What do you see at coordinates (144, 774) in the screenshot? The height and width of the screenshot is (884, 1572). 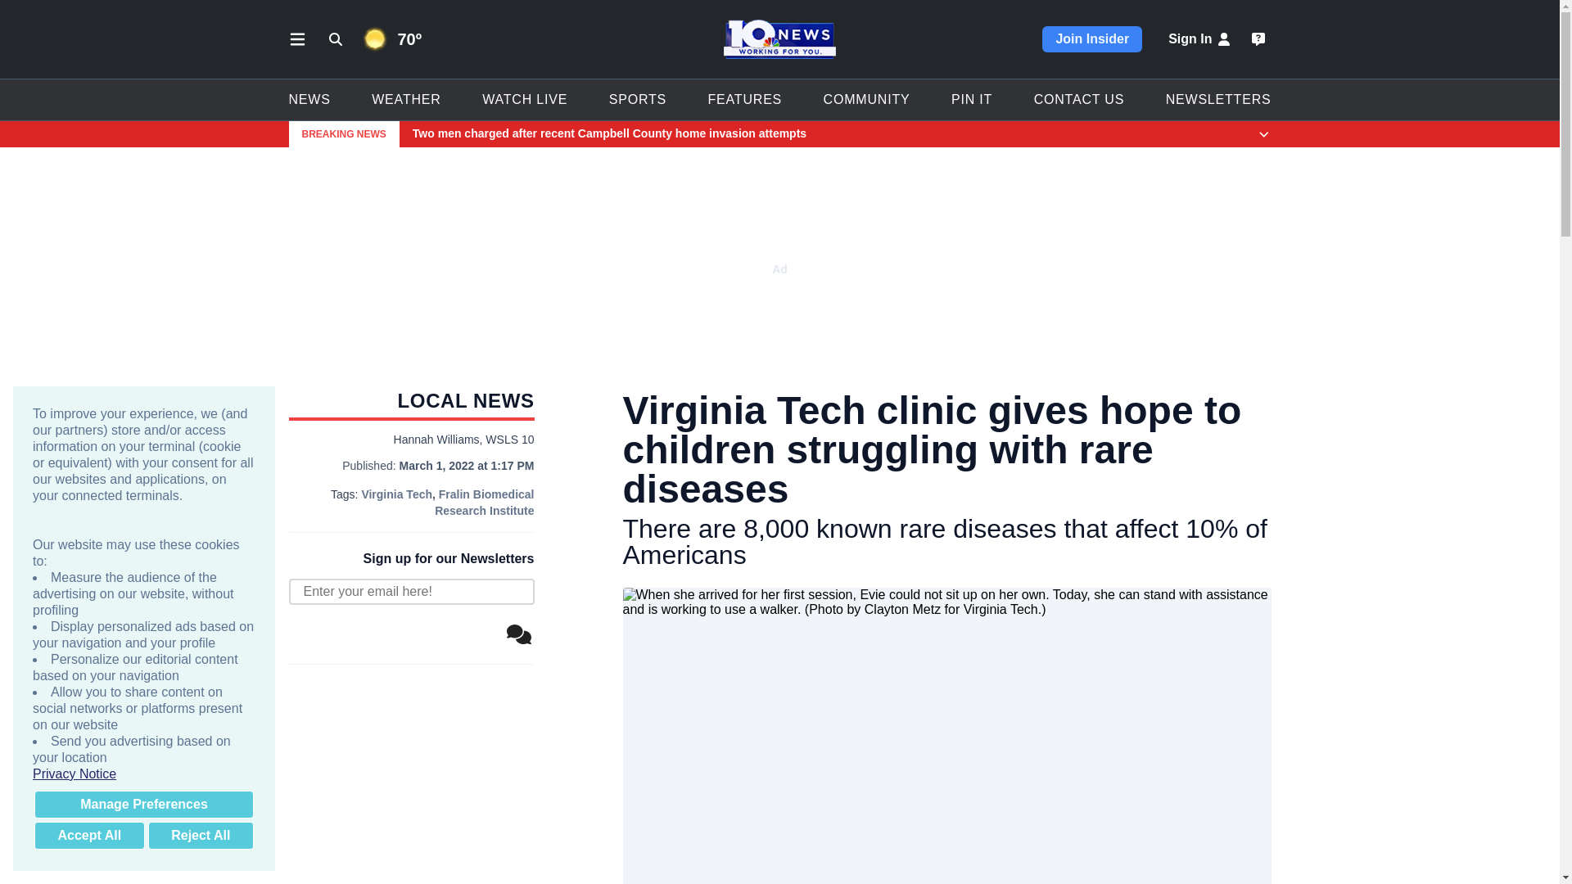 I see `Privacy Notice` at bounding box center [144, 774].